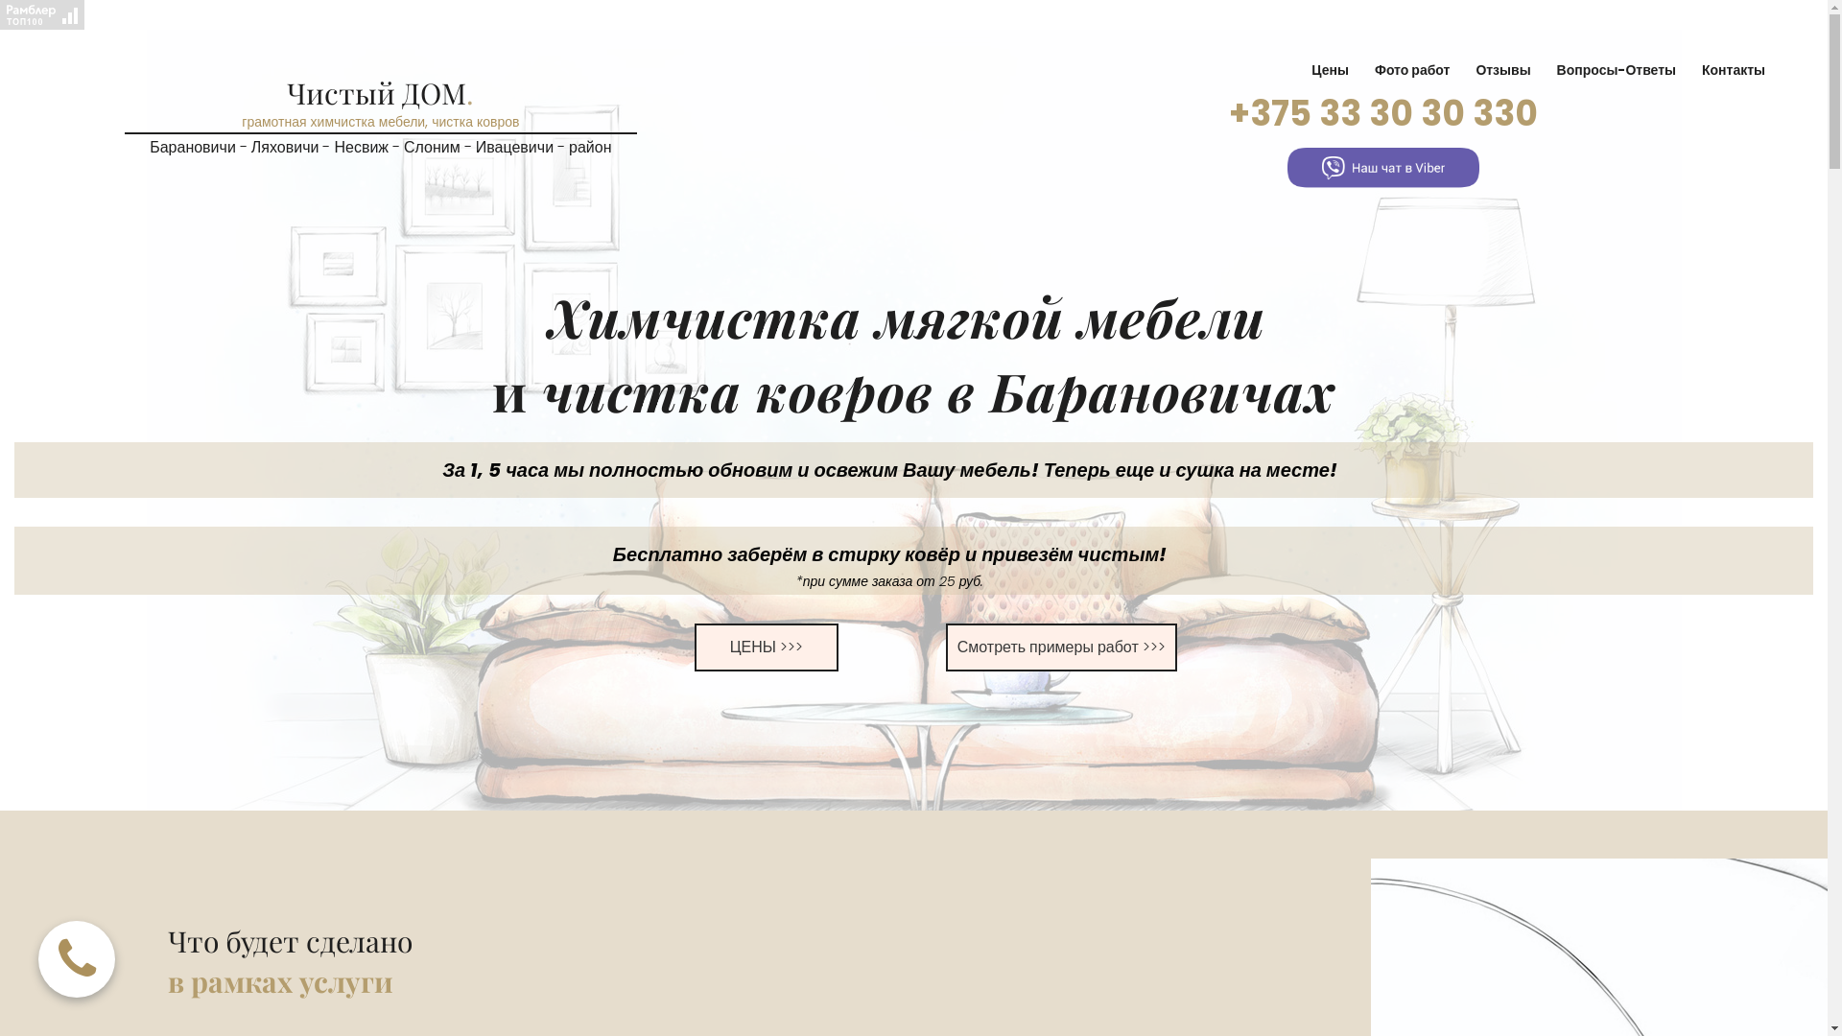  What do you see at coordinates (1383, 113) in the screenshot?
I see `+375 33 30 30 330` at bounding box center [1383, 113].